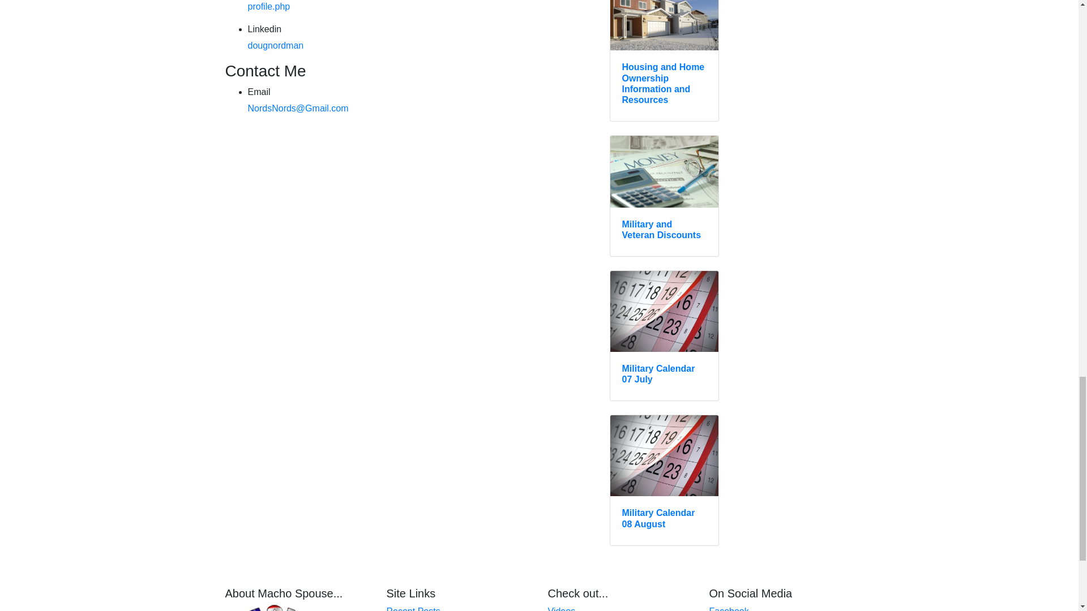 This screenshot has height=611, width=1087. I want to click on Recent Posts, so click(413, 609).